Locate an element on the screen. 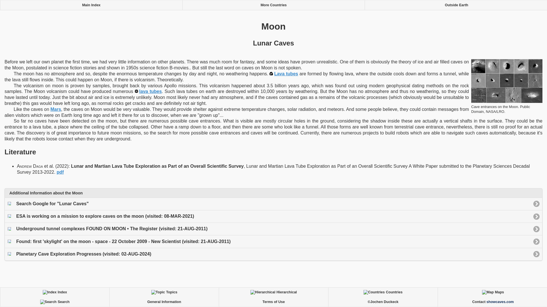 Image resolution: width=547 pixels, height=307 pixels. Topics is located at coordinates (164, 292).